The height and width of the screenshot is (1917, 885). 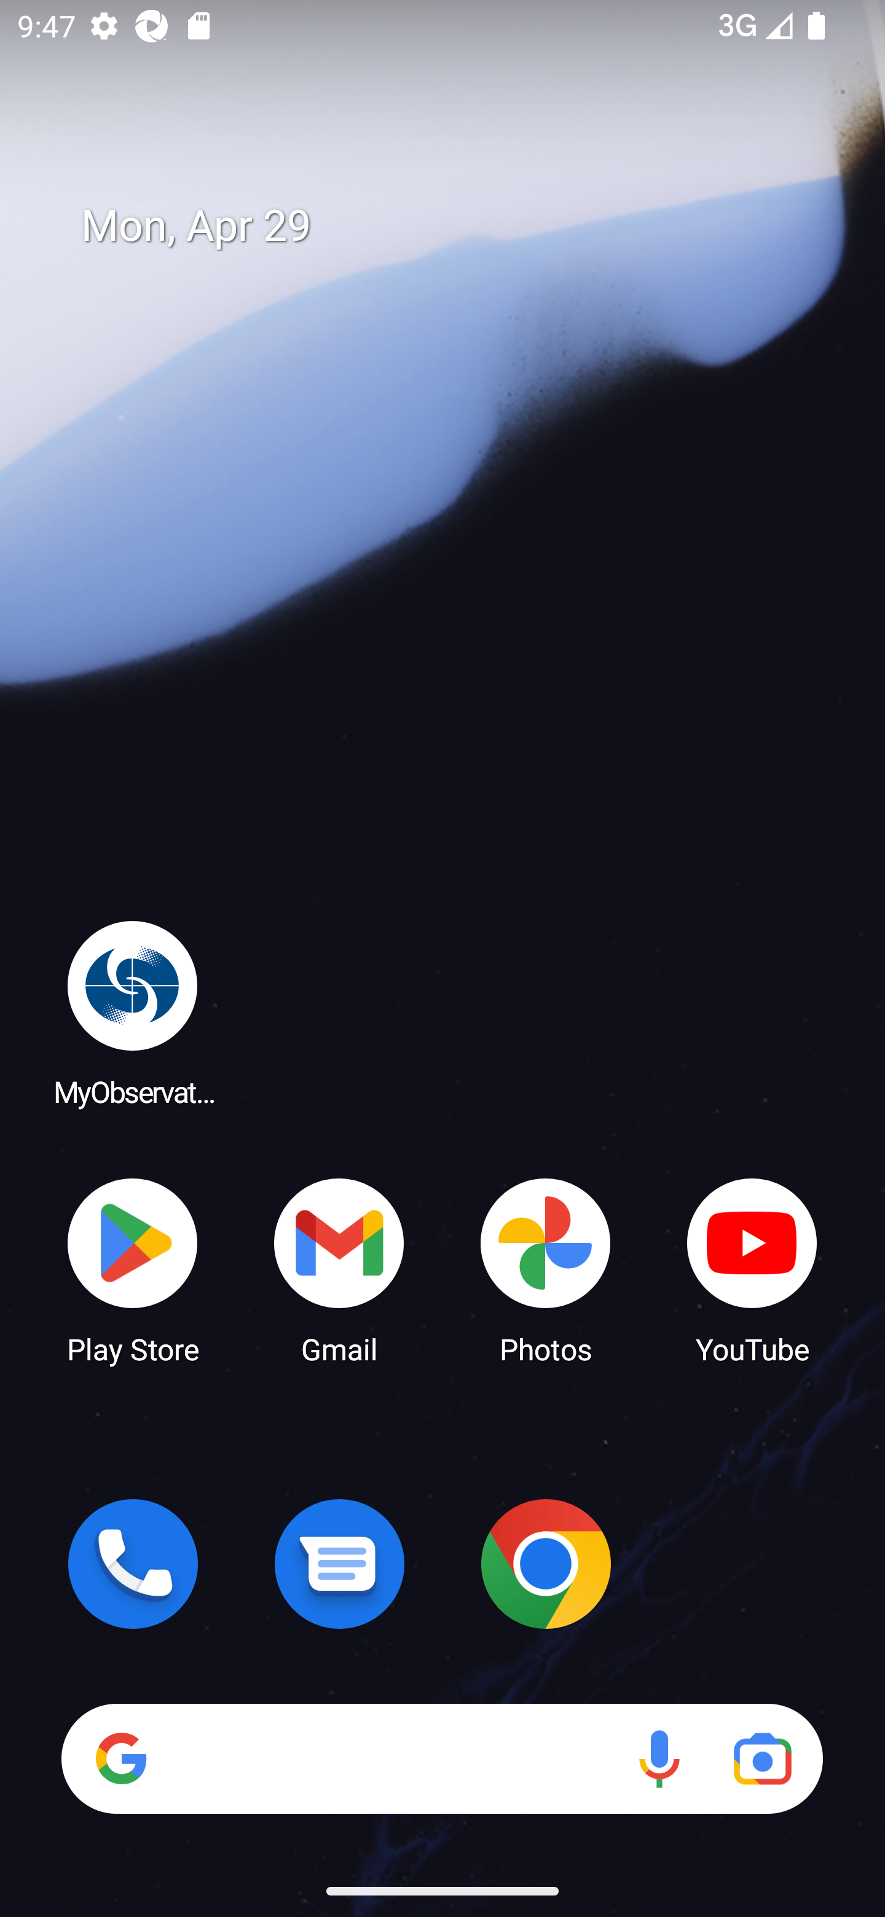 What do you see at coordinates (546, 1269) in the screenshot?
I see `Photos` at bounding box center [546, 1269].